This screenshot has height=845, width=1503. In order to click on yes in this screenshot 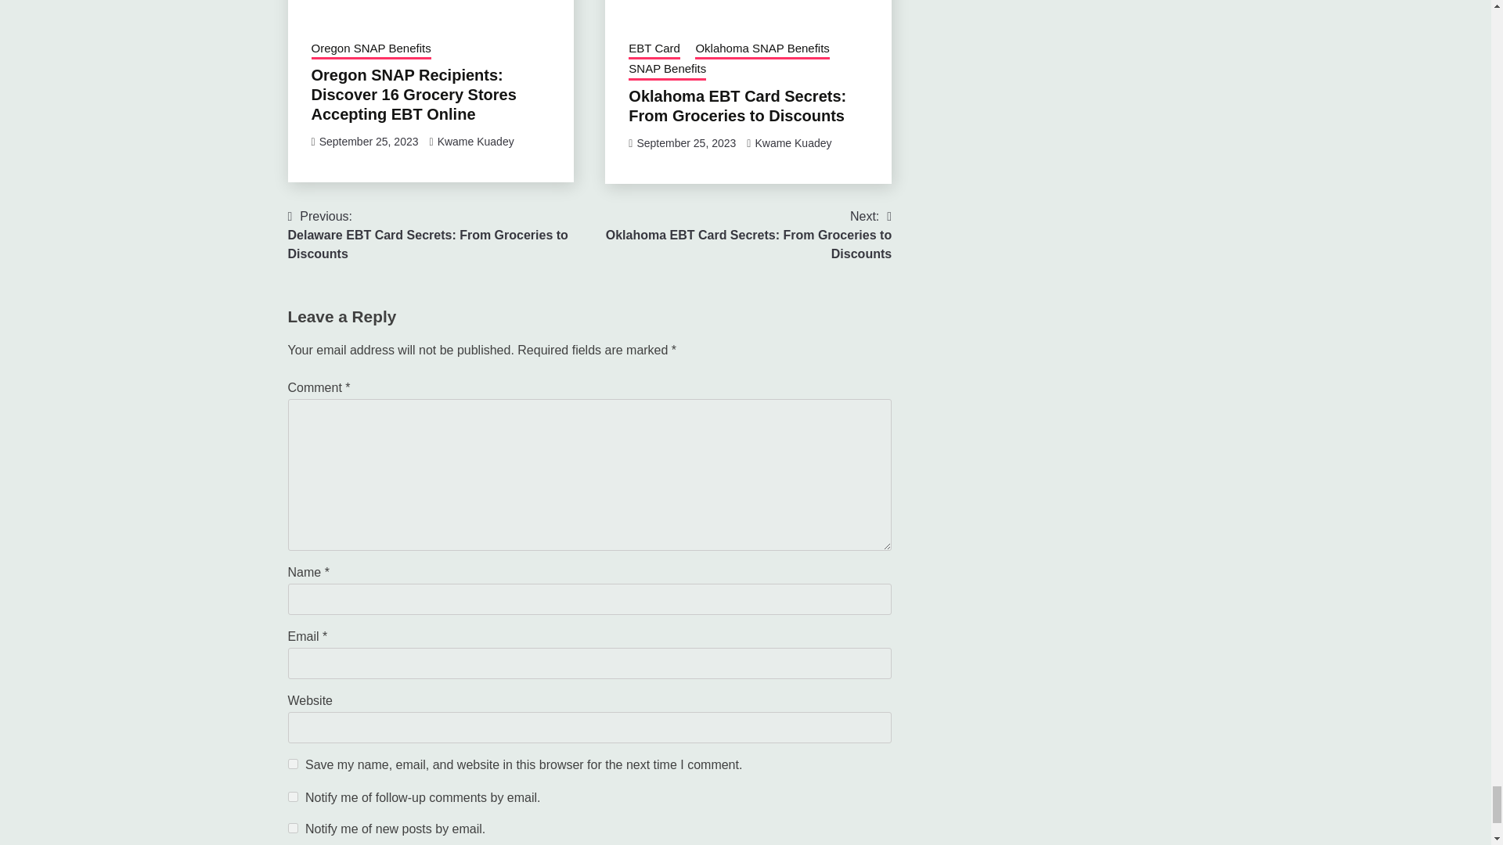, I will do `click(293, 764)`.